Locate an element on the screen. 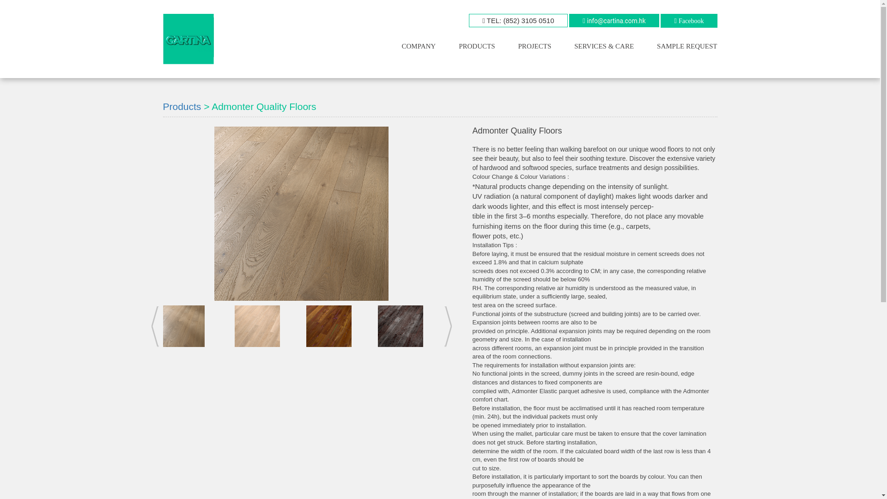 This screenshot has width=887, height=499. SAMPLE REQUEST is located at coordinates (687, 48).